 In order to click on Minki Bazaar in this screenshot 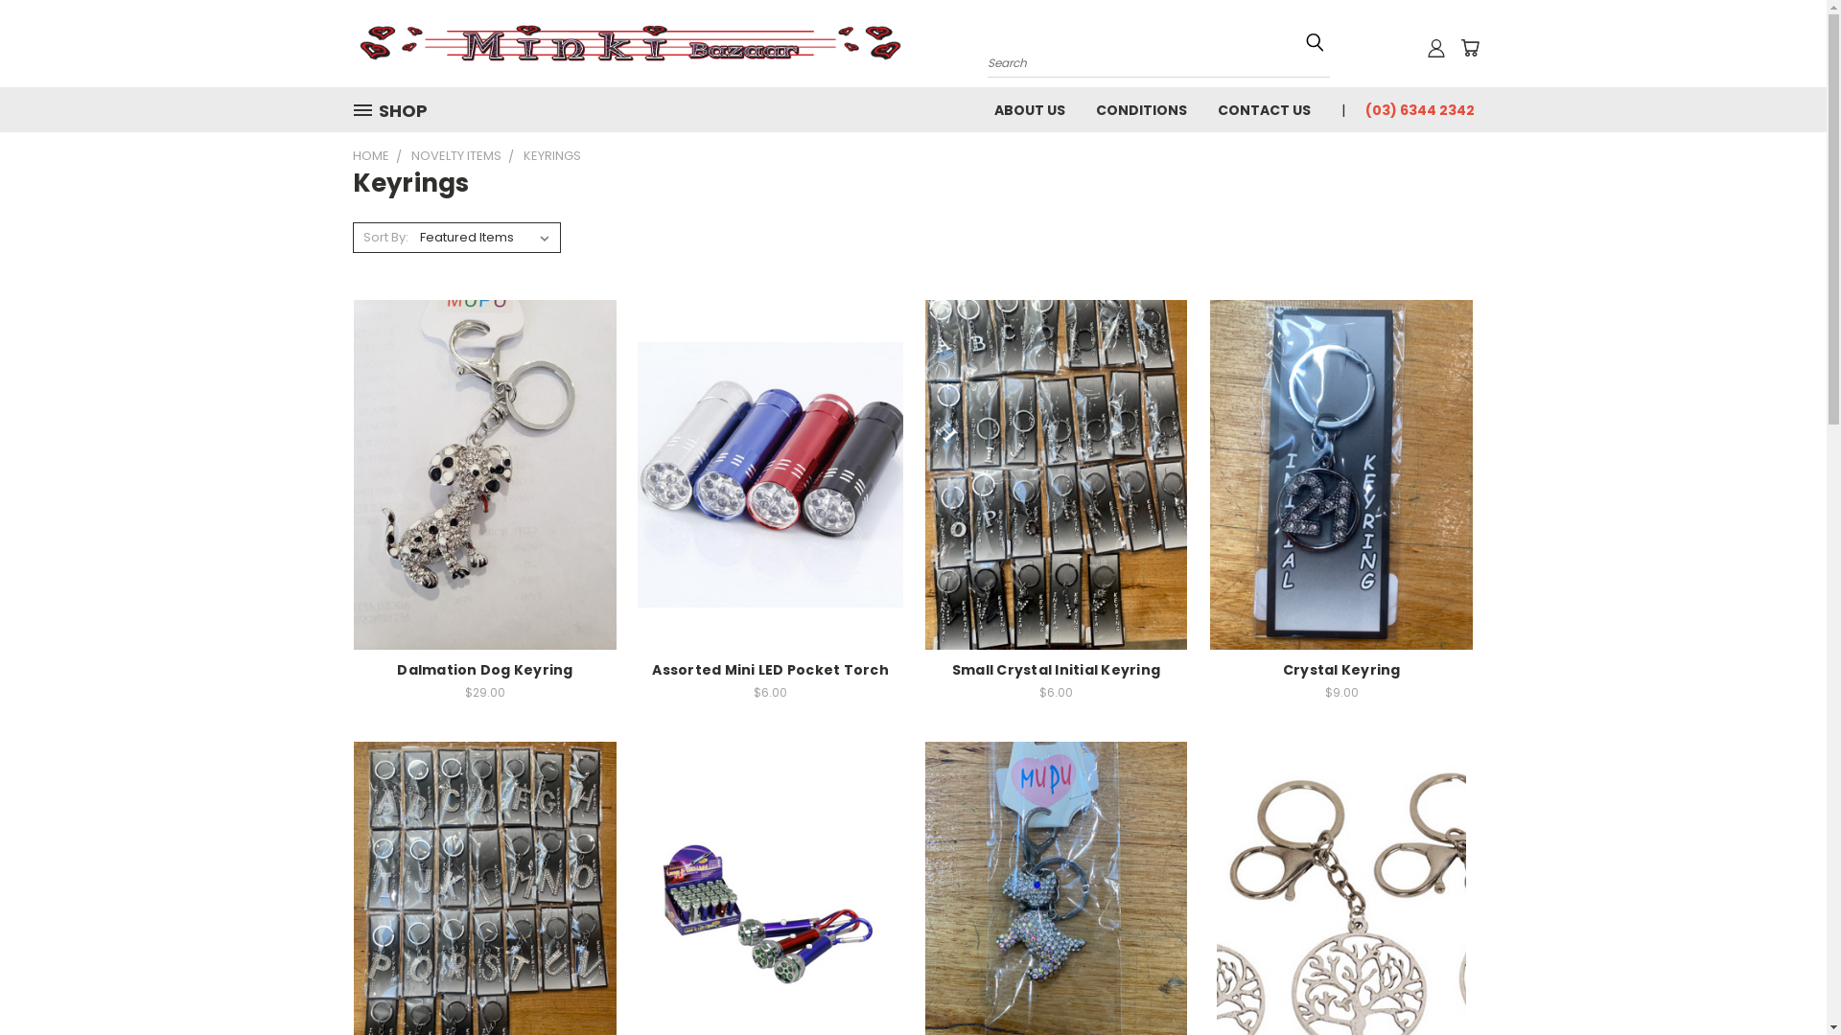, I will do `click(631, 43)`.